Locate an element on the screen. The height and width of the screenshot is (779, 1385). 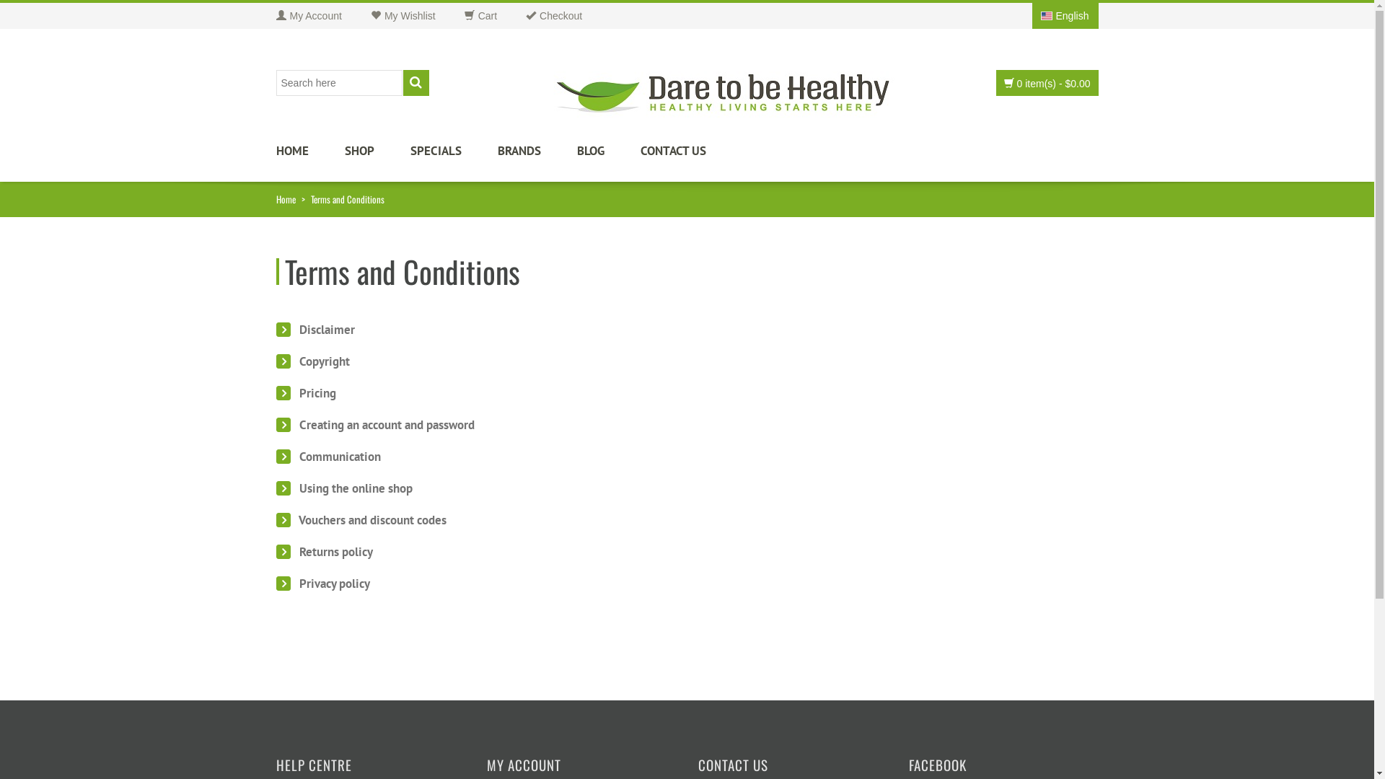
Vouchers and discount codes is located at coordinates (361, 520).